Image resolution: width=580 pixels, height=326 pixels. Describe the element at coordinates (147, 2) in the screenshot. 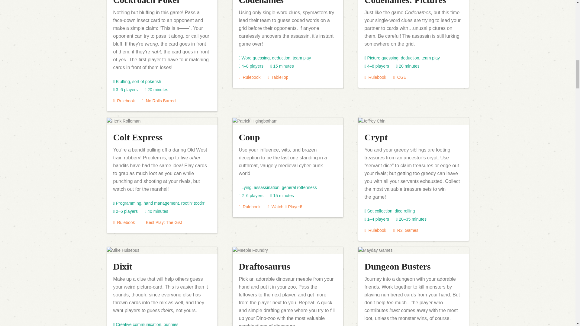

I see `Cockroach Poker` at that location.